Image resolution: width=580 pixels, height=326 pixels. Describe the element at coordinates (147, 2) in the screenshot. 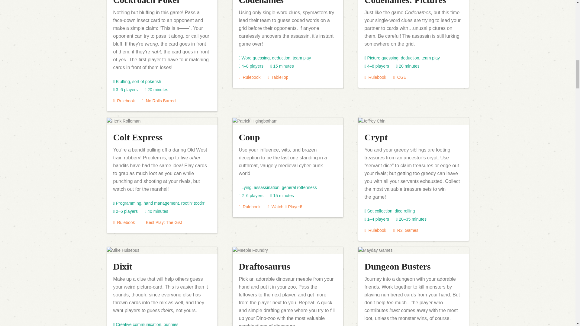

I see `Cockroach Poker` at that location.